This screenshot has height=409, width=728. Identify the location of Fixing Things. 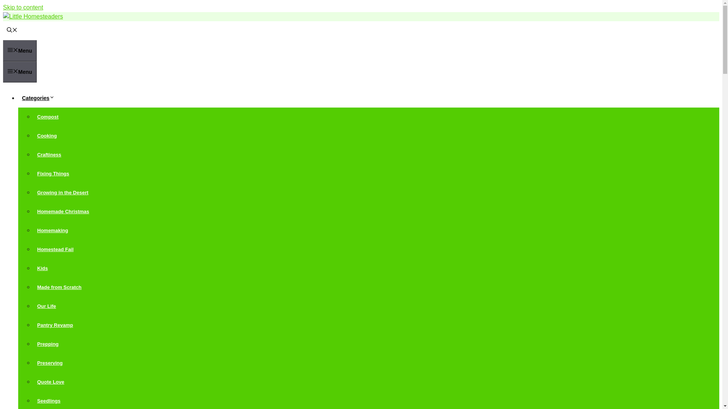
(53, 173).